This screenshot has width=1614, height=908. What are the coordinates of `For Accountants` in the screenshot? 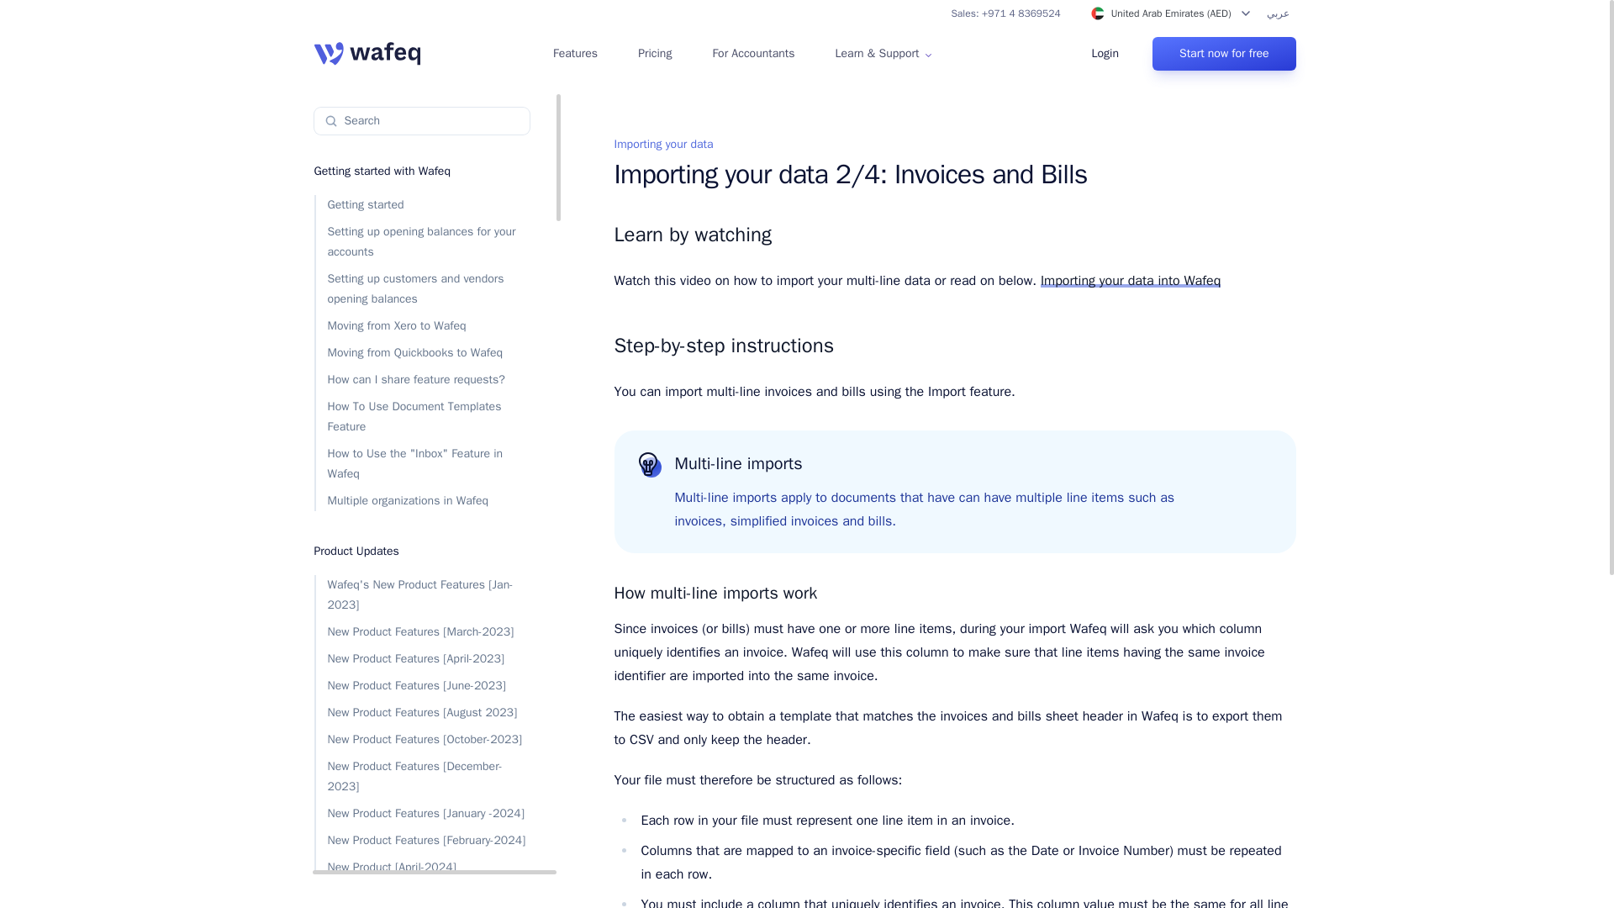 It's located at (753, 54).